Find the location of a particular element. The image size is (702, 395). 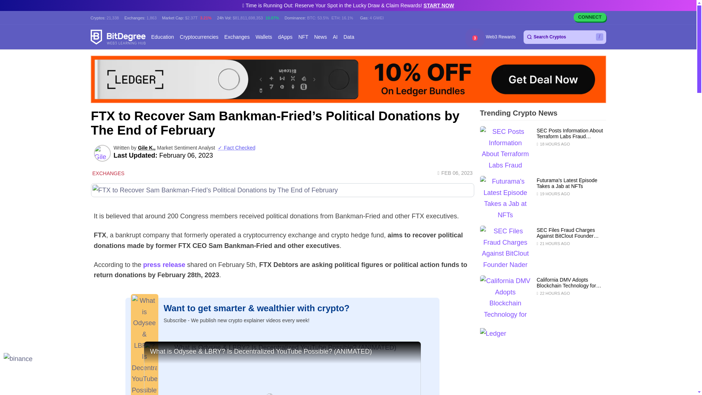

NFT is located at coordinates (303, 37).